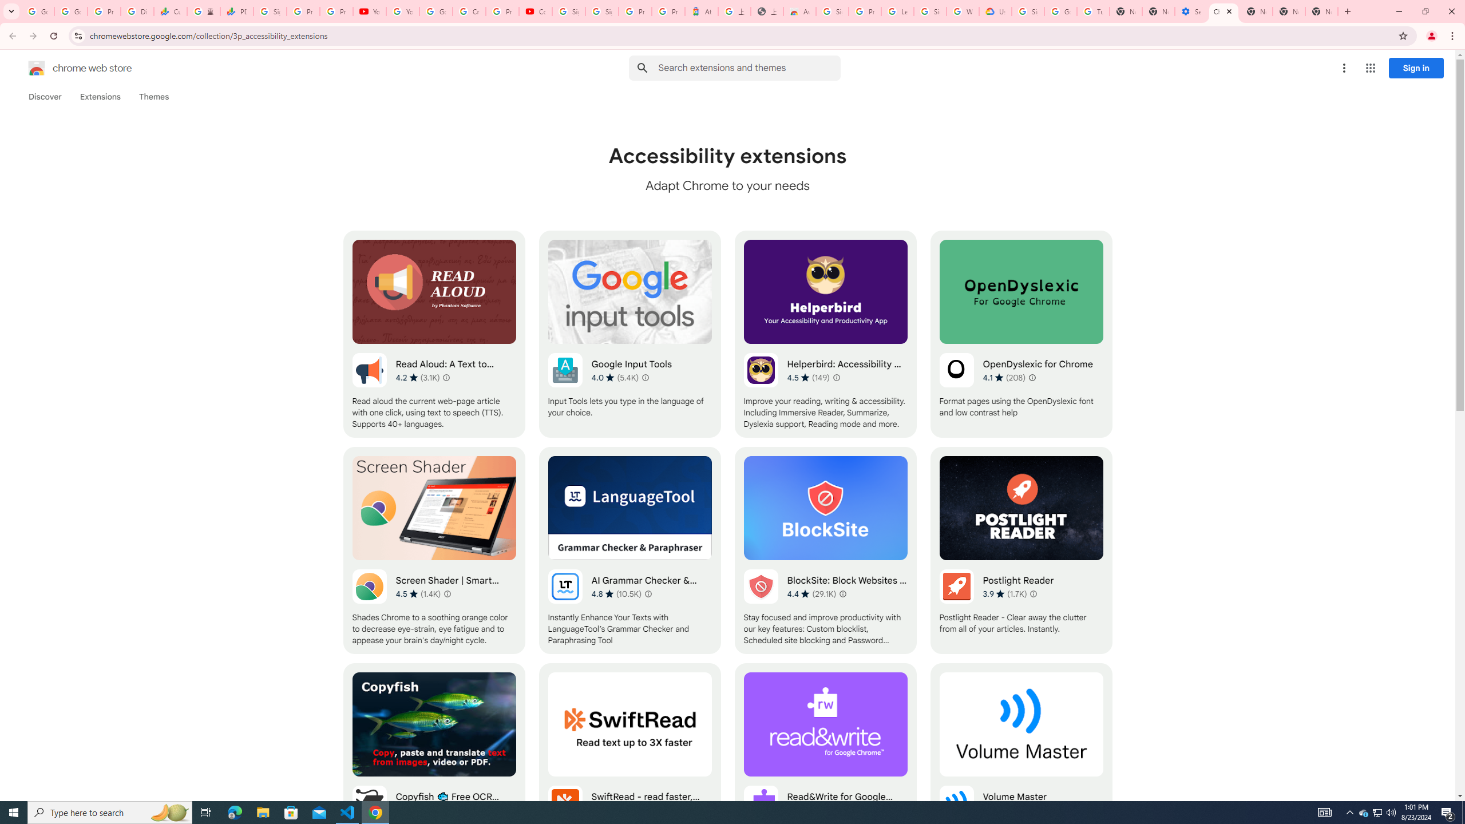  I want to click on Sign in - Google Accounts, so click(602, 11).